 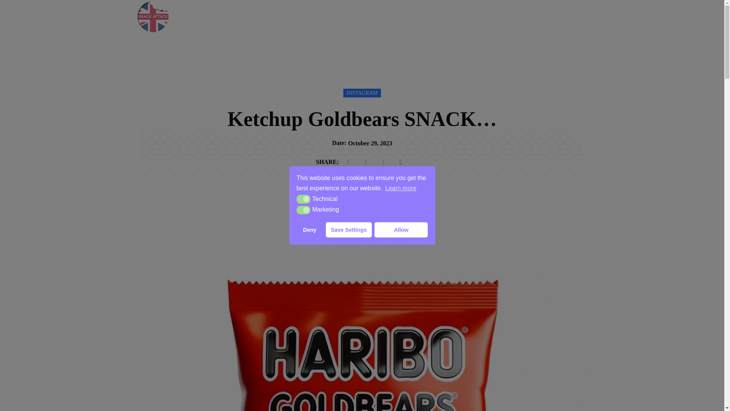 What do you see at coordinates (383, 162) in the screenshot?
I see `Pinterest` at bounding box center [383, 162].